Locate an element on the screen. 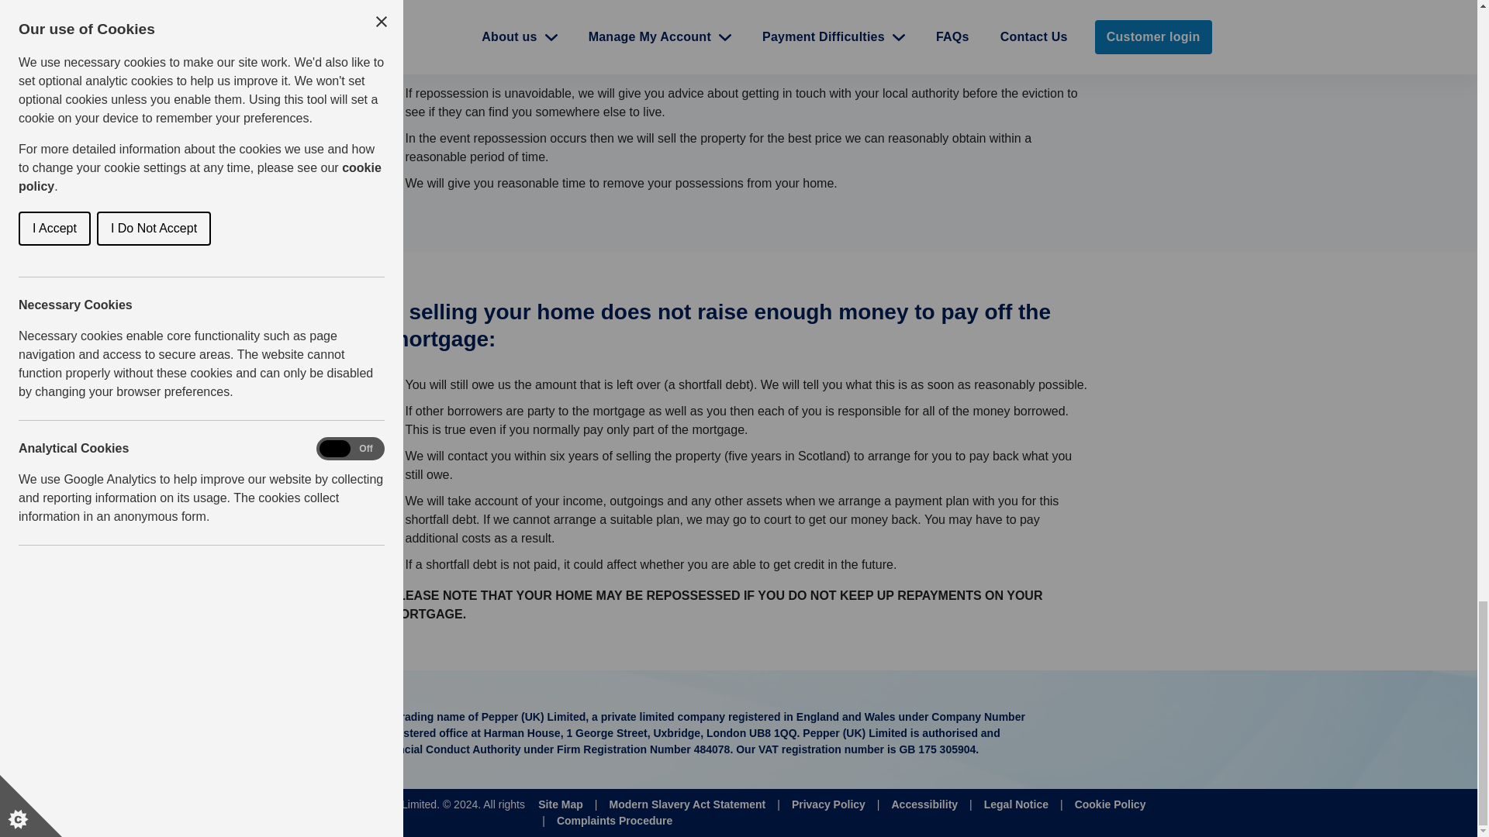 The height and width of the screenshot is (837, 1489). Legal Notice is located at coordinates (1016, 804).